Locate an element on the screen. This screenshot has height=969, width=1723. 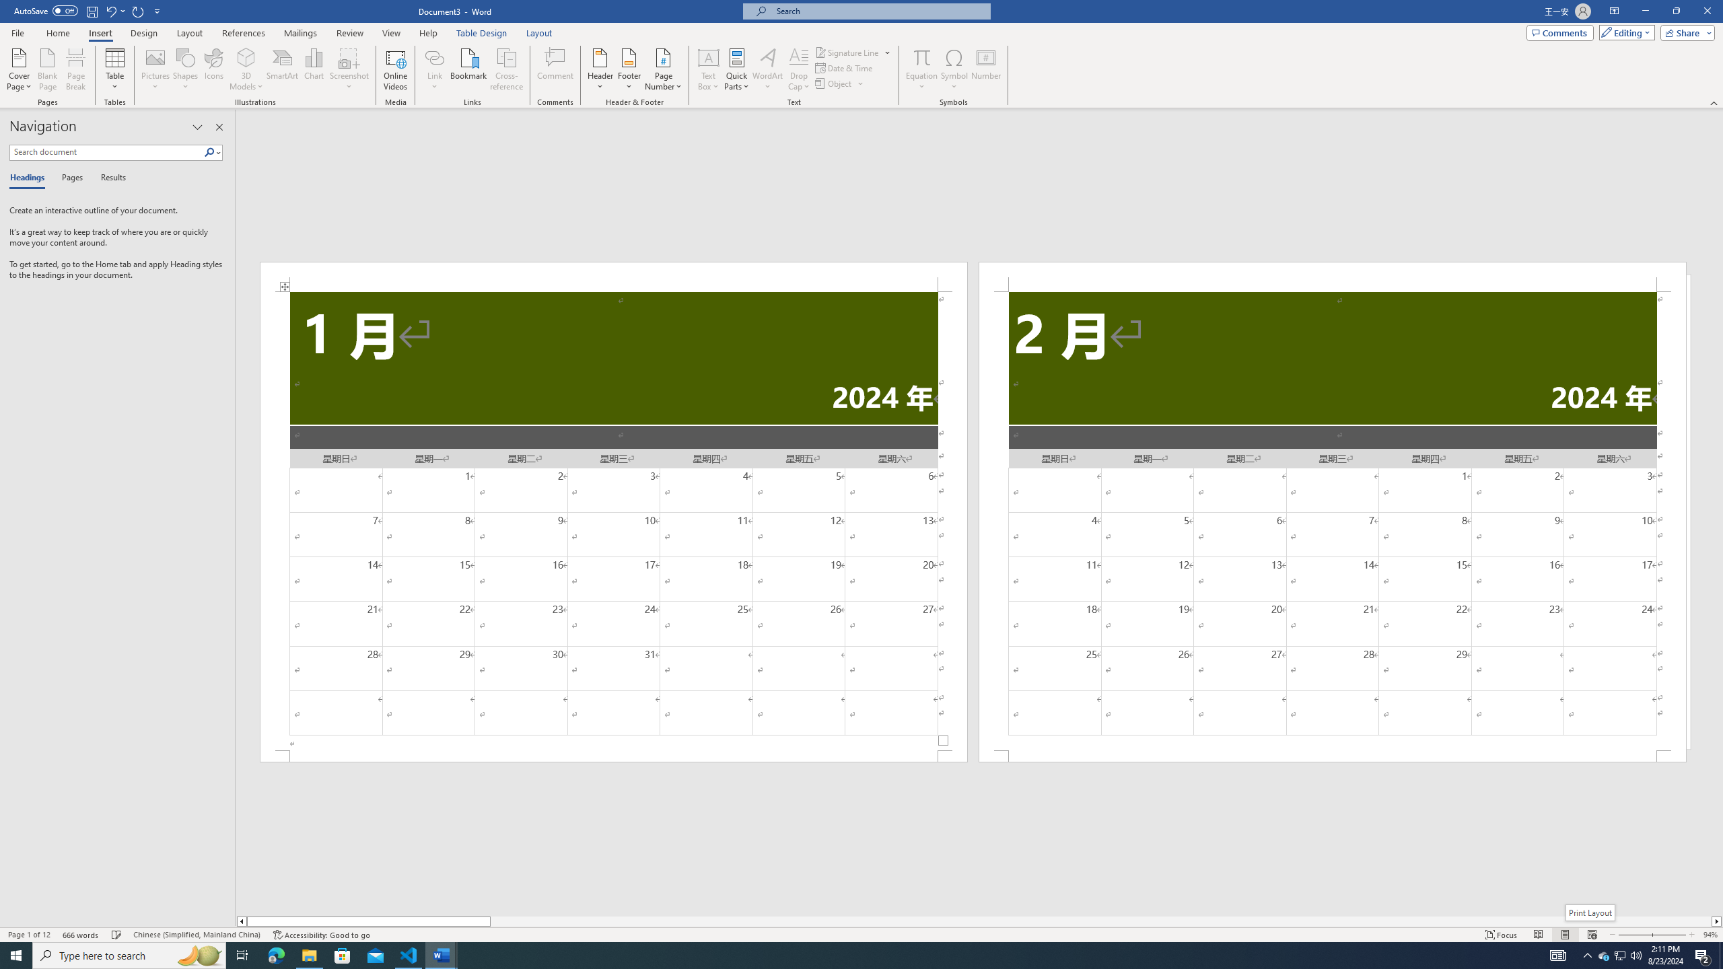
Accessibility Checker Accessibility: Good to go is located at coordinates (321, 935).